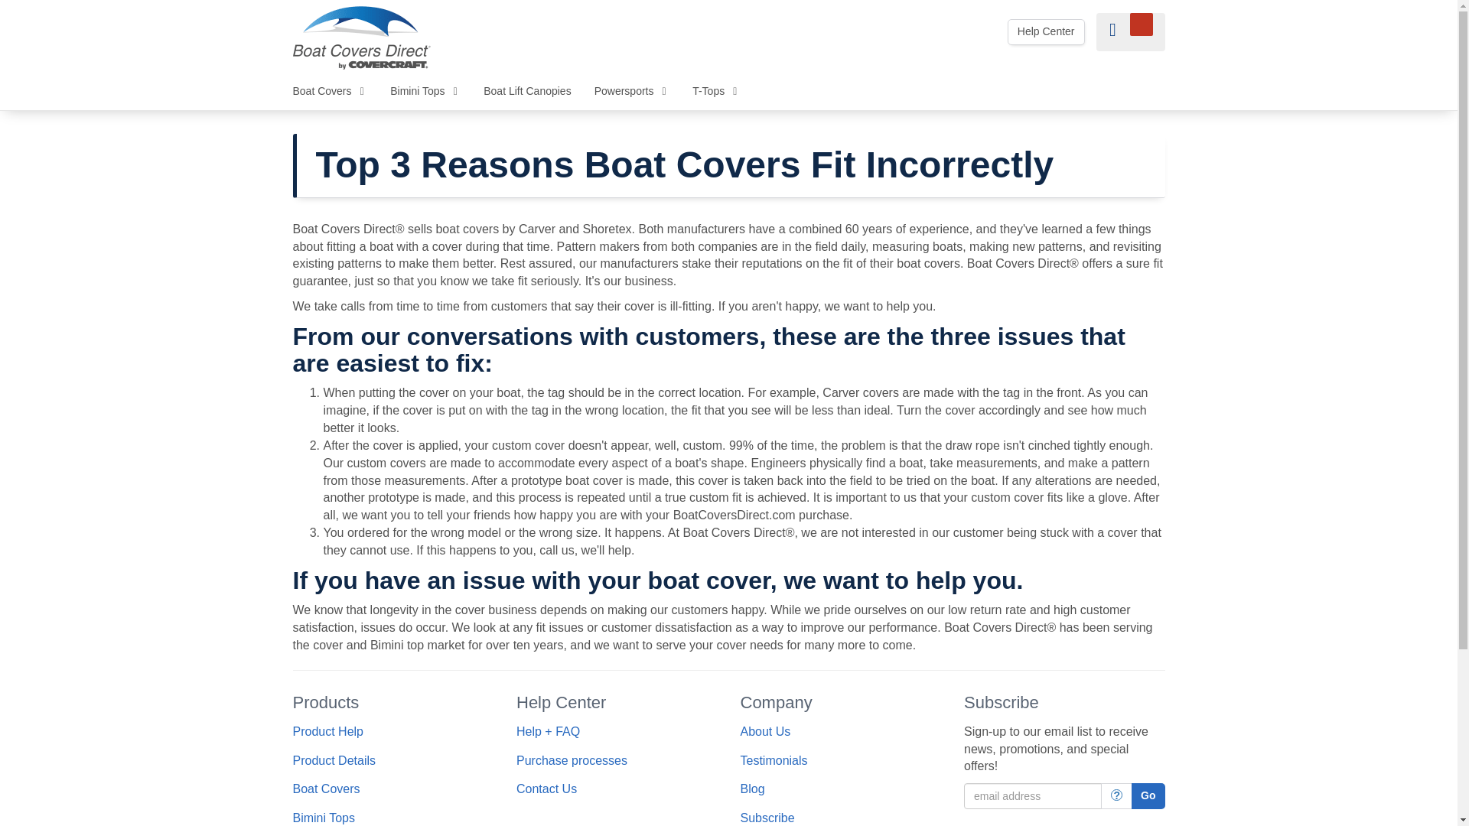  What do you see at coordinates (331, 90) in the screenshot?
I see `Boat Covers` at bounding box center [331, 90].